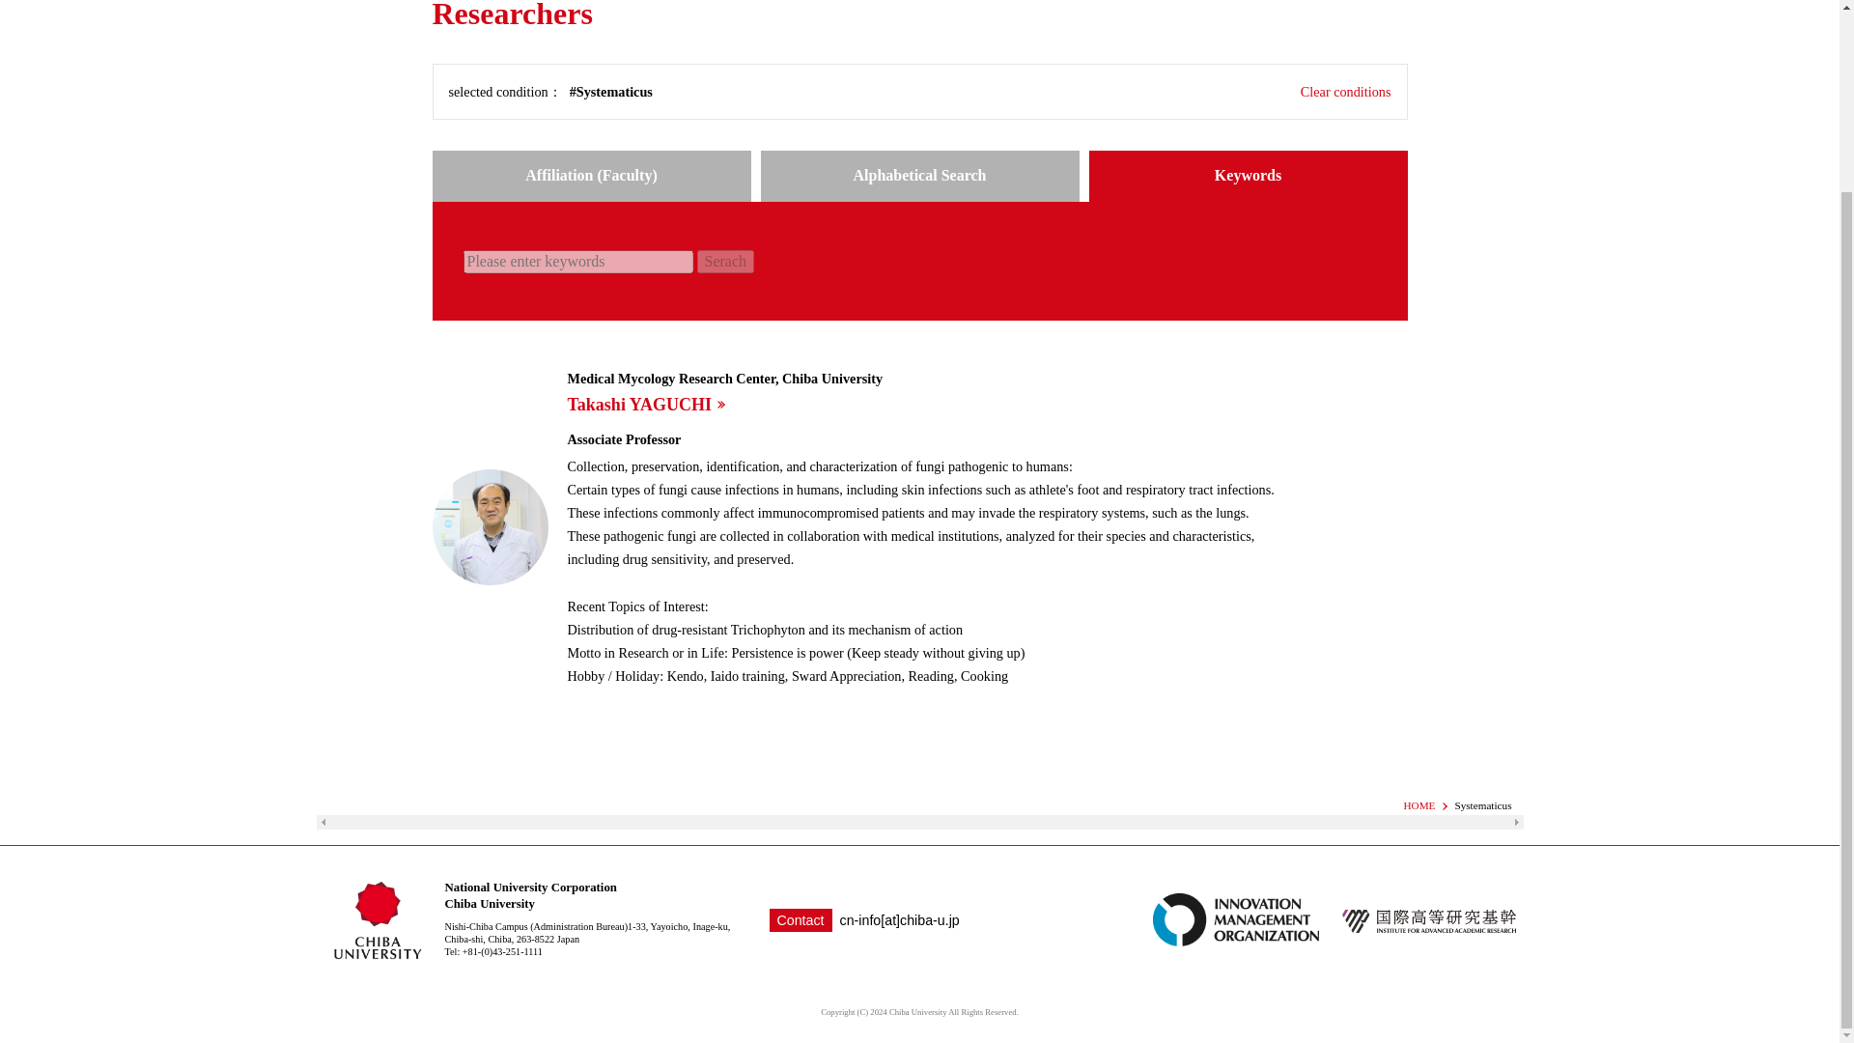 Image resolution: width=1854 pixels, height=1043 pixels. What do you see at coordinates (1248, 176) in the screenshot?
I see `Keywords` at bounding box center [1248, 176].